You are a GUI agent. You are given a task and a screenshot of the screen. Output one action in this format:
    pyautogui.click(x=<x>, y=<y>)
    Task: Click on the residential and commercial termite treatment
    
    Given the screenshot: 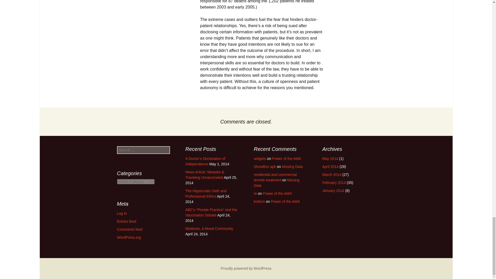 What is the action you would take?
    pyautogui.click(x=275, y=177)
    